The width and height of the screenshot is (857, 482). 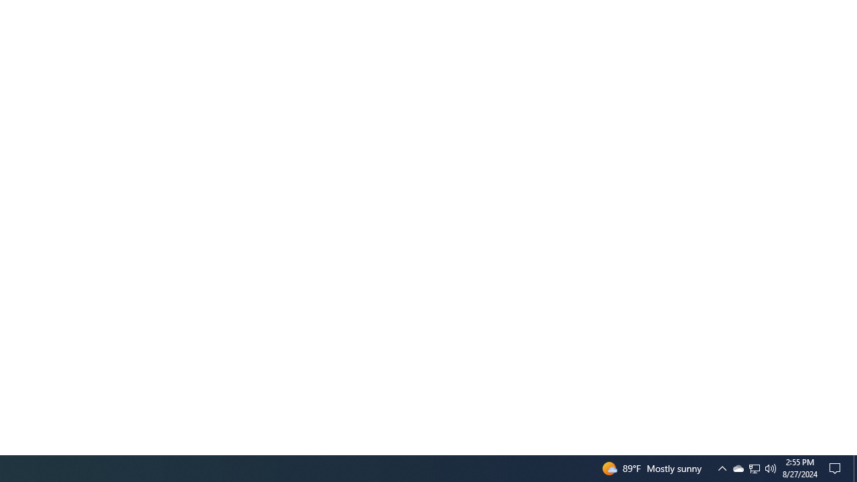 What do you see at coordinates (722, 469) in the screenshot?
I see `Q2790: 100%` at bounding box center [722, 469].